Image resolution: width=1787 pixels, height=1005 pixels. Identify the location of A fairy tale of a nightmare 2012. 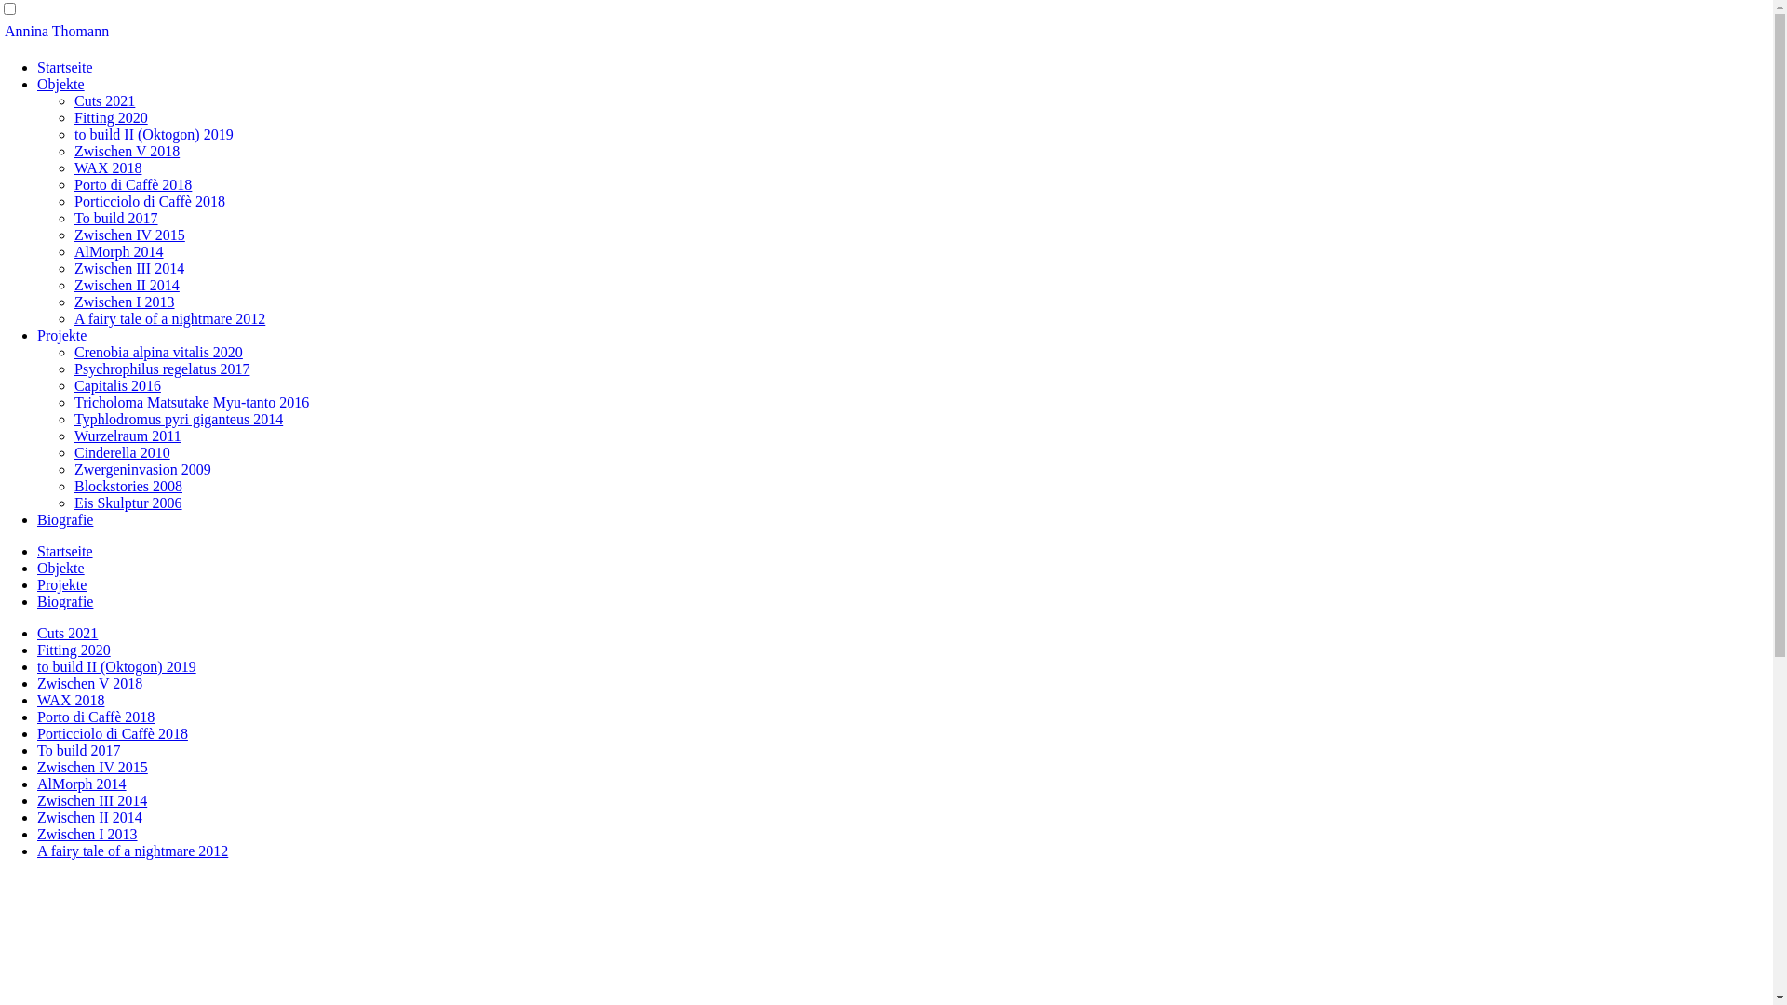
(132, 851).